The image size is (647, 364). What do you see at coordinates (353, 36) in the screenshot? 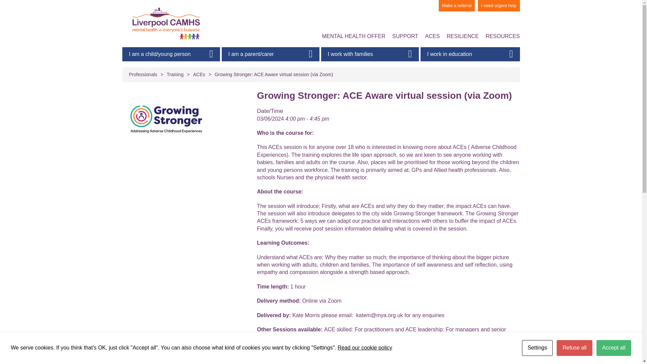
I see `MENTAL HEALTH OFFER` at bounding box center [353, 36].